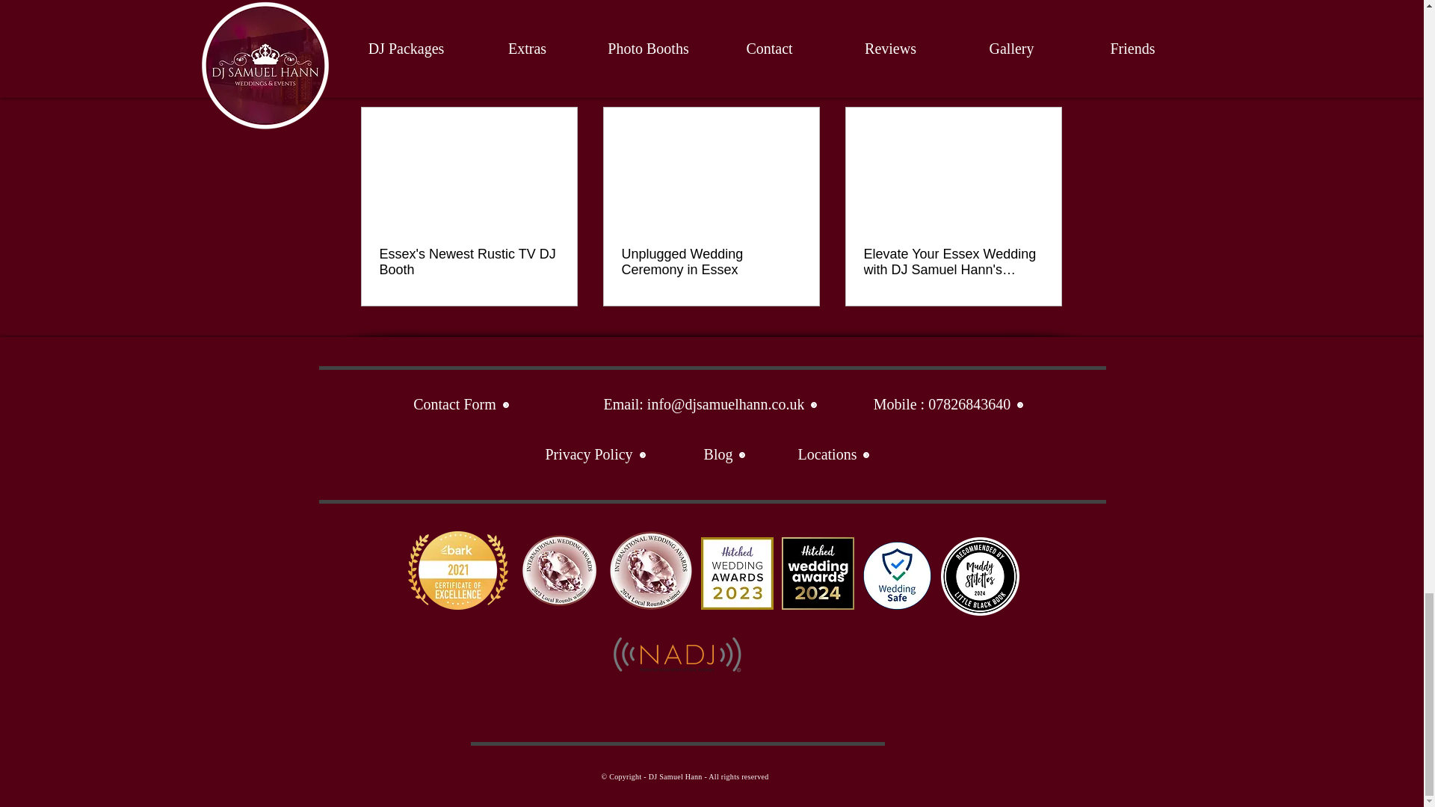 This screenshot has height=807, width=1435. Describe the element at coordinates (469, 262) in the screenshot. I see `Essex's Newest Rustic TV DJ Booth` at that location.